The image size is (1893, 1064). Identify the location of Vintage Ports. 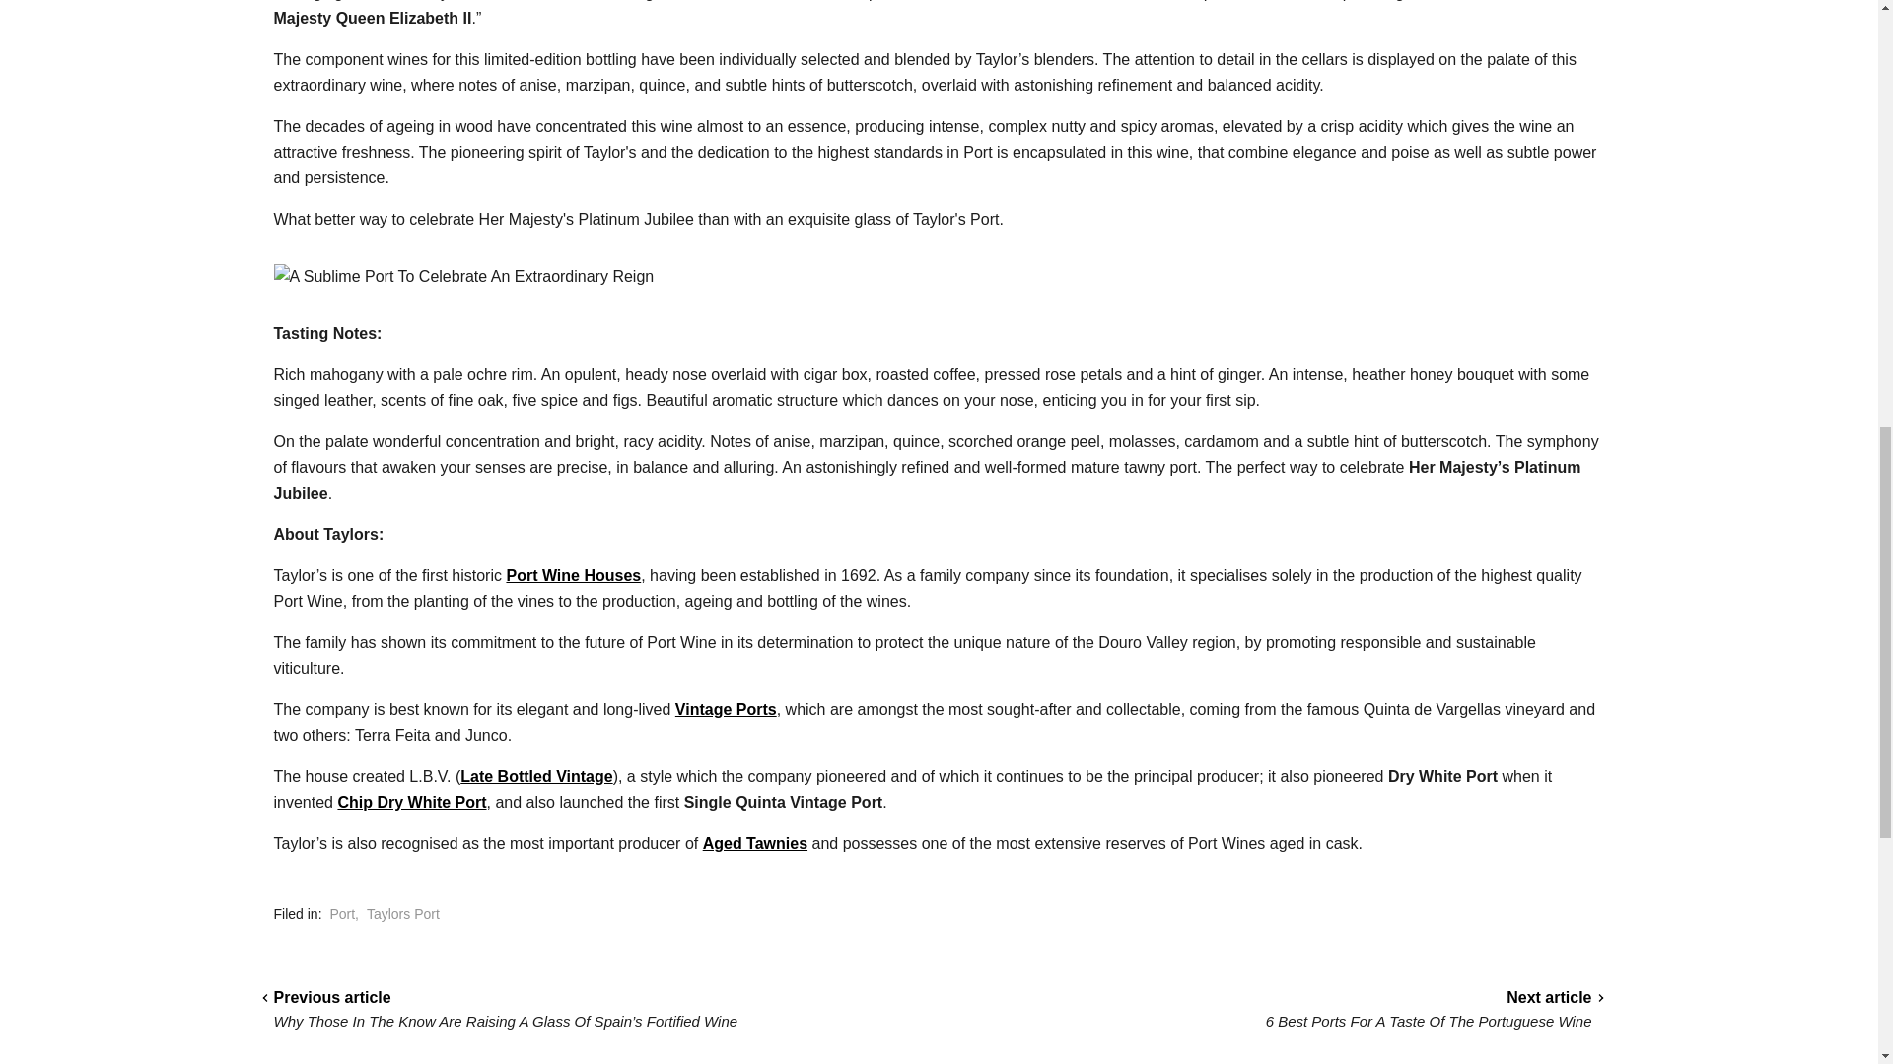
(726, 709).